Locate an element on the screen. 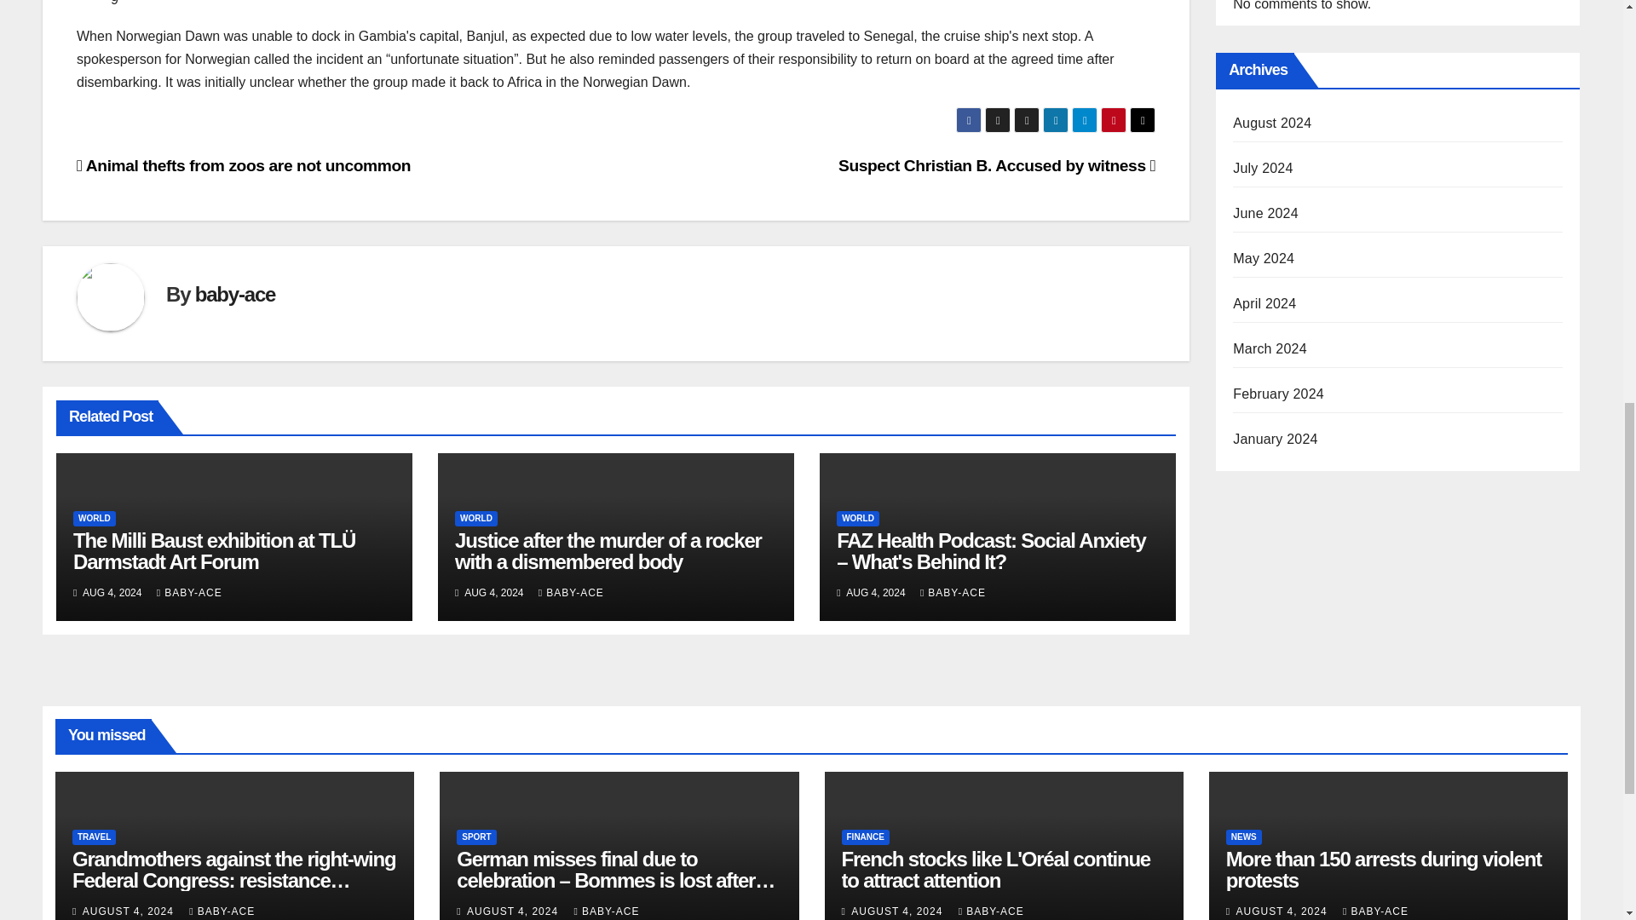 Image resolution: width=1636 pixels, height=920 pixels. baby-ace is located at coordinates (234, 293).